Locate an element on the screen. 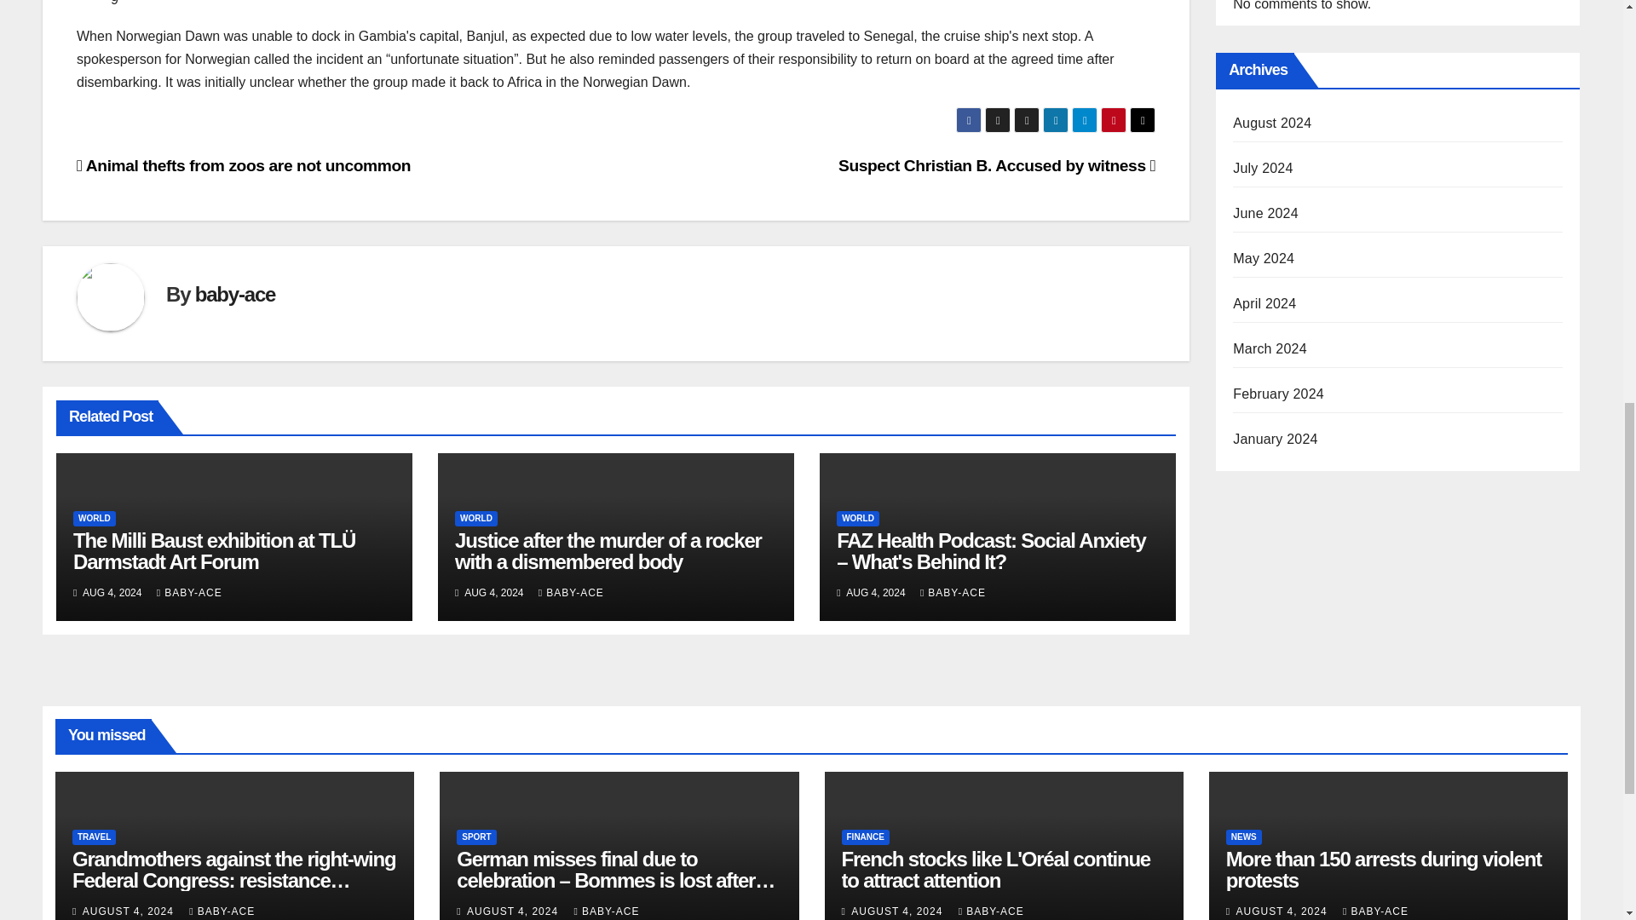 Image resolution: width=1636 pixels, height=920 pixels. baby-ace is located at coordinates (234, 293).